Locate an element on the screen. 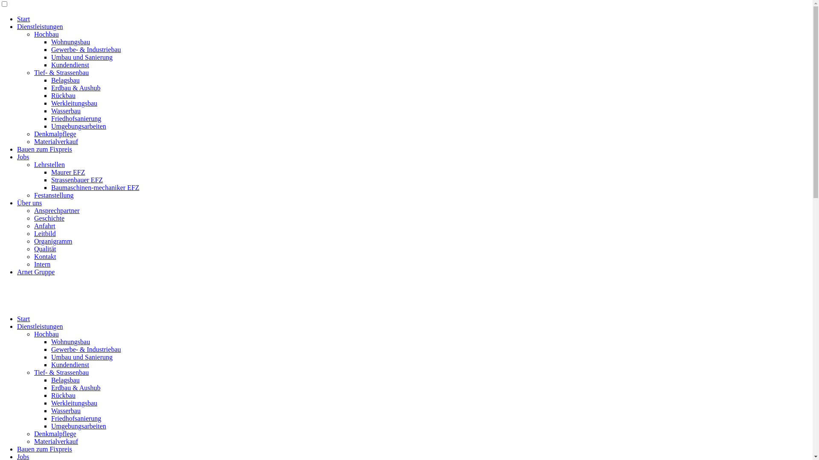  Lehrstellen is located at coordinates (49, 164).